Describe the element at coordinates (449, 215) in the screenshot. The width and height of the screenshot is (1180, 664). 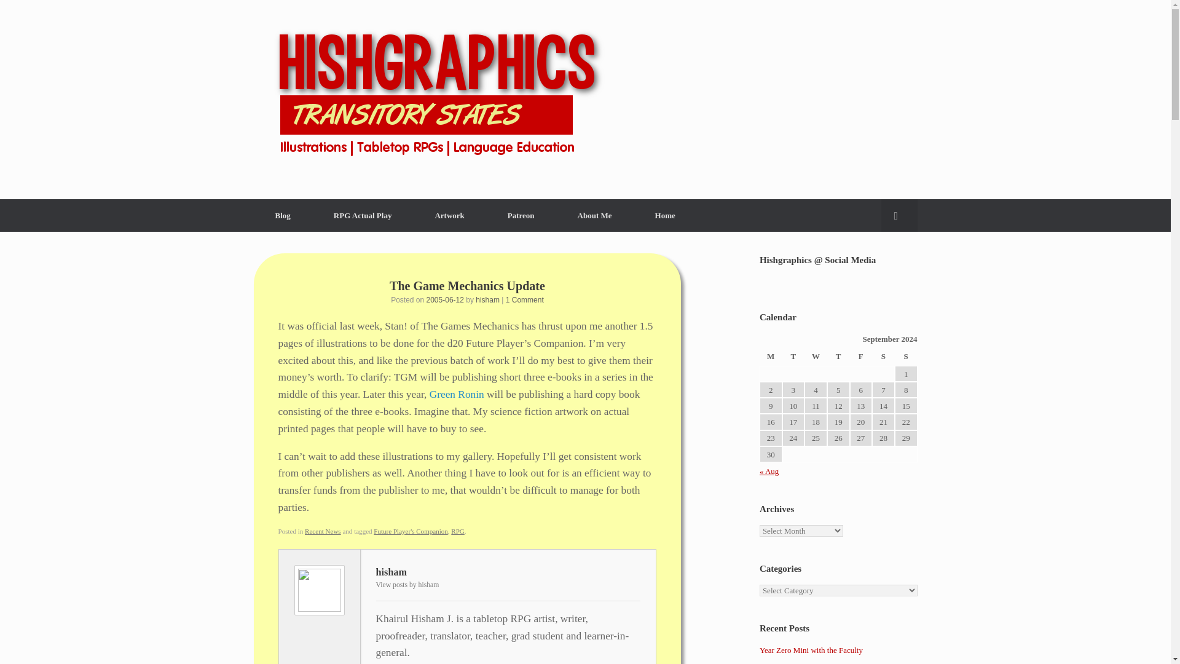
I see `Artwork` at that location.